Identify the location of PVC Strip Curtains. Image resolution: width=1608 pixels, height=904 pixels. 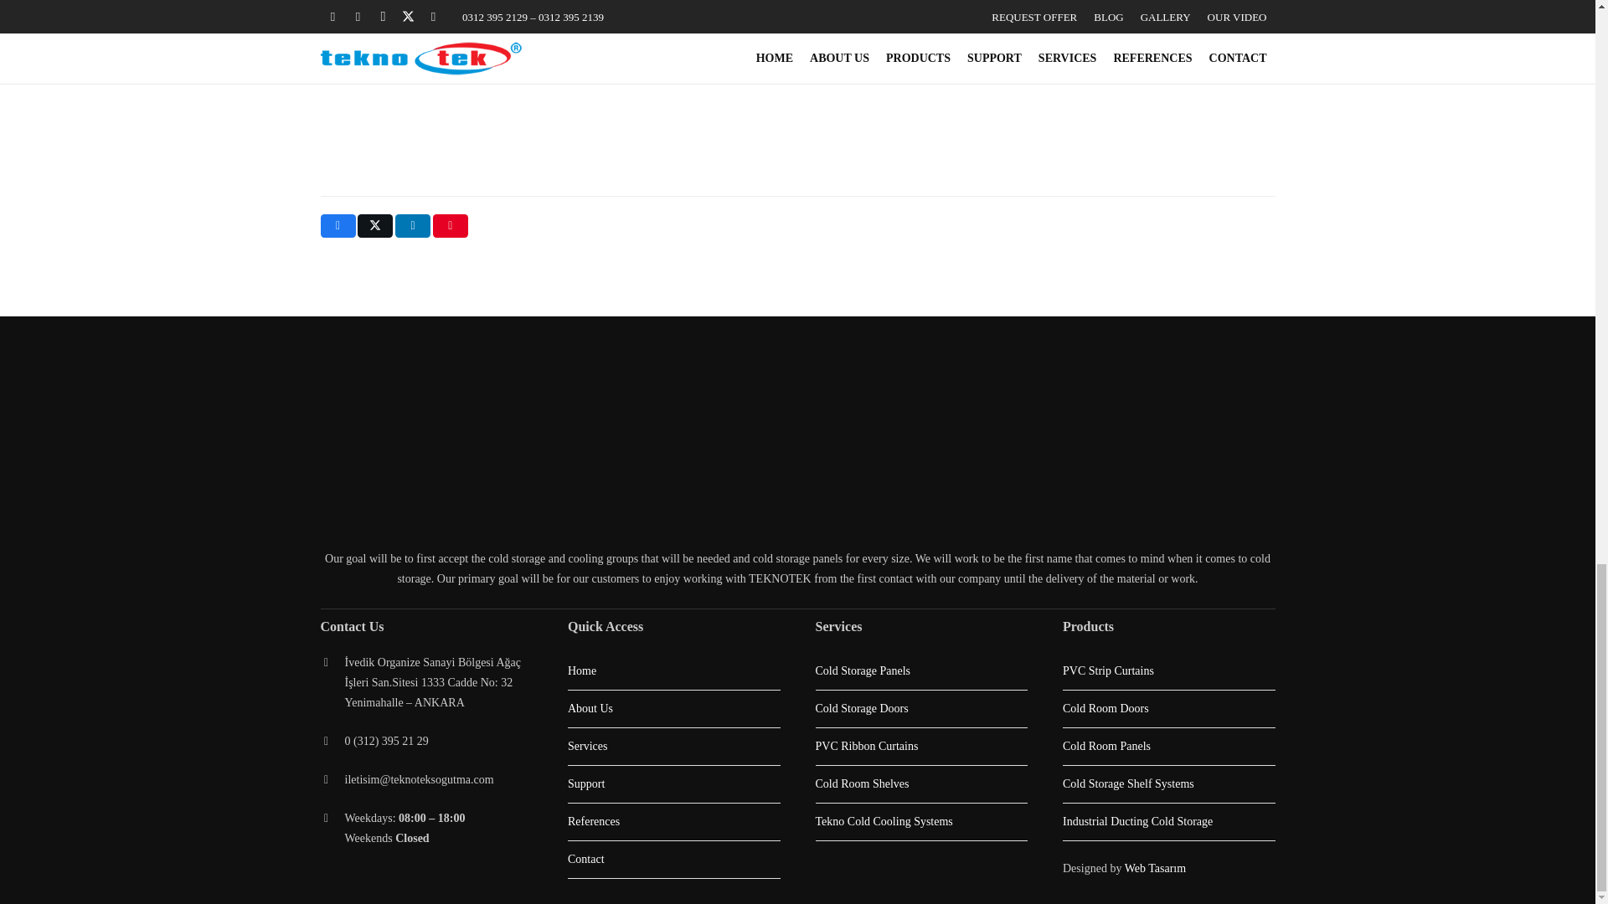
(1169, 671).